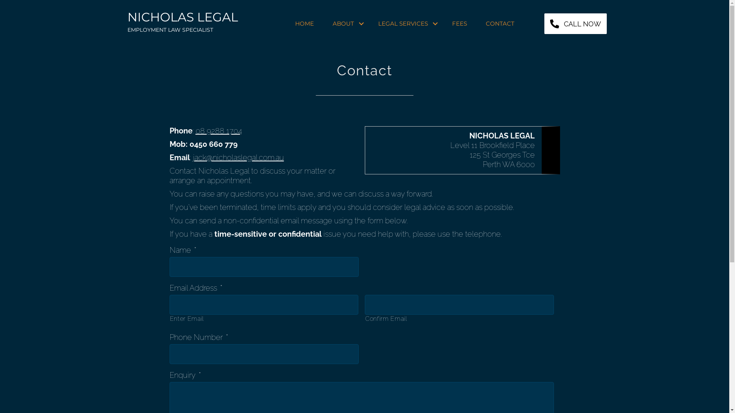 The width and height of the screenshot is (735, 413). Describe the element at coordinates (500, 24) in the screenshot. I see `CONTACT` at that location.